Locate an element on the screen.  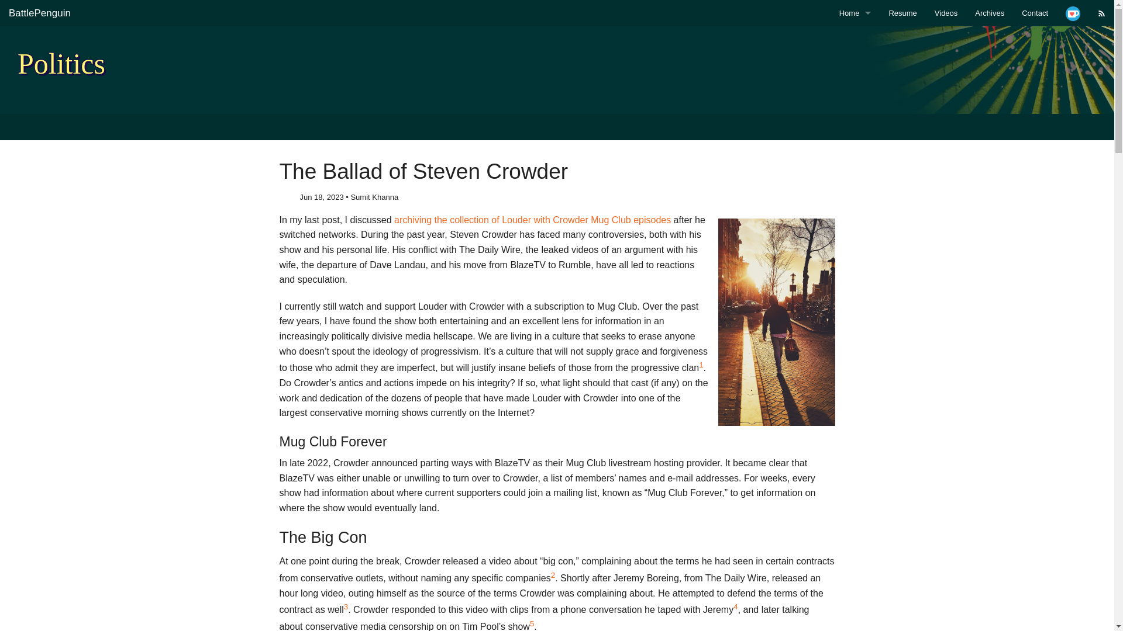
BattlePenguin is located at coordinates (40, 13).